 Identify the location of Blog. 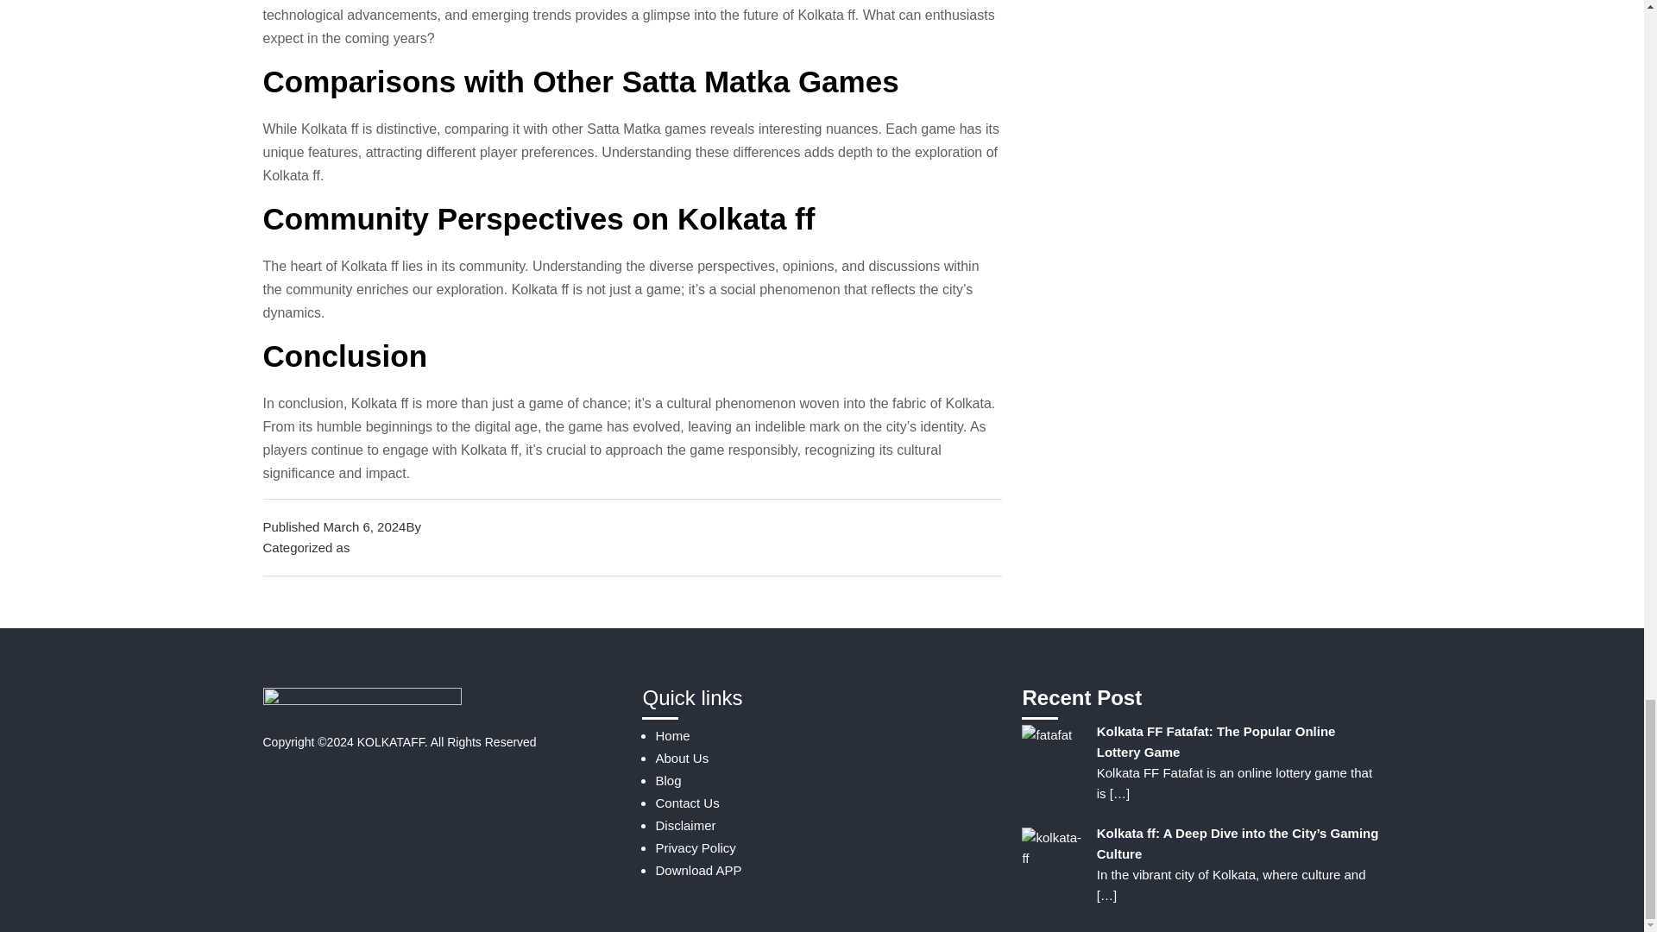
(668, 780).